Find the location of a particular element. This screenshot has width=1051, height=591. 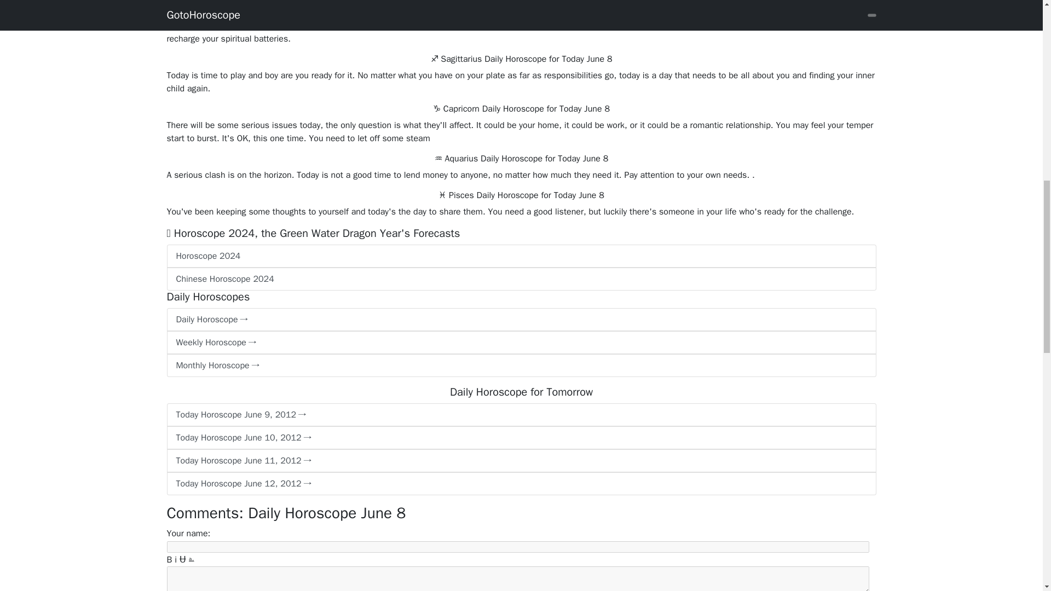

Daily Horoscope is located at coordinates (521, 319).